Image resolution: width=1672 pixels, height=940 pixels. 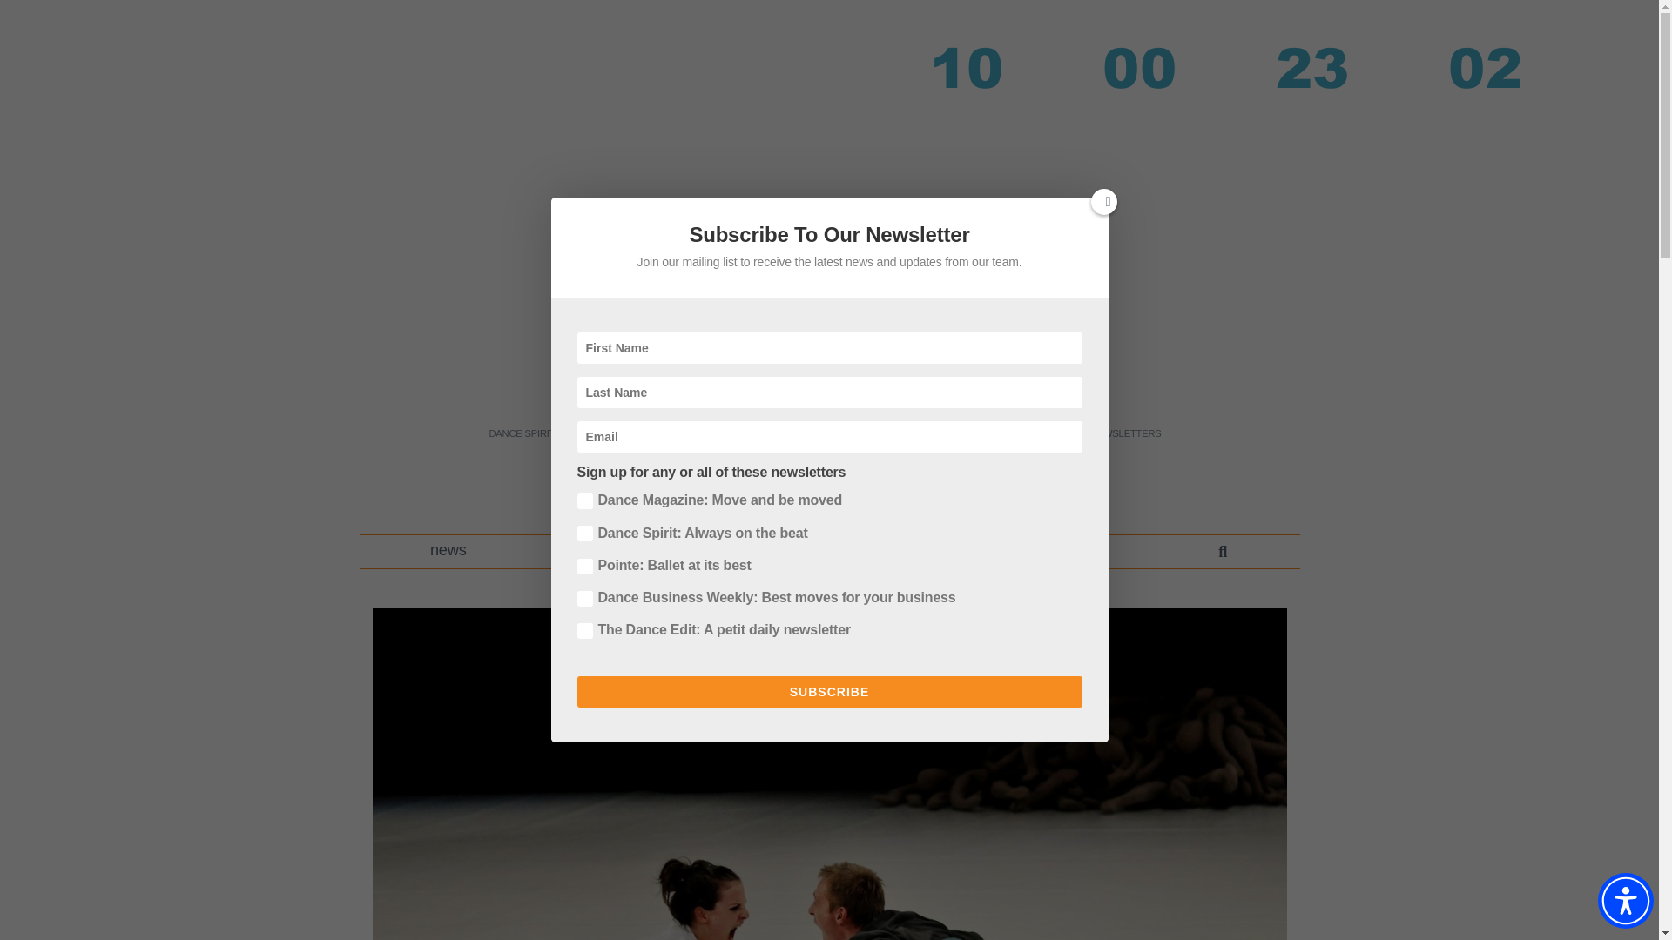 What do you see at coordinates (756, 552) in the screenshot?
I see `guides` at bounding box center [756, 552].